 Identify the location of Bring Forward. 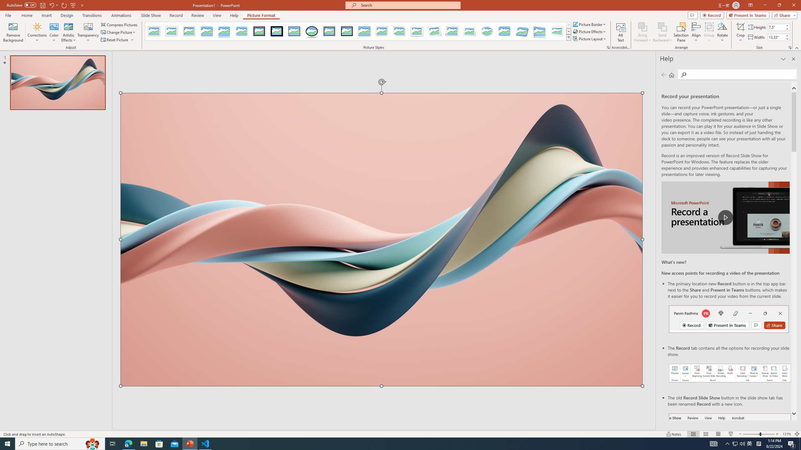
(643, 32).